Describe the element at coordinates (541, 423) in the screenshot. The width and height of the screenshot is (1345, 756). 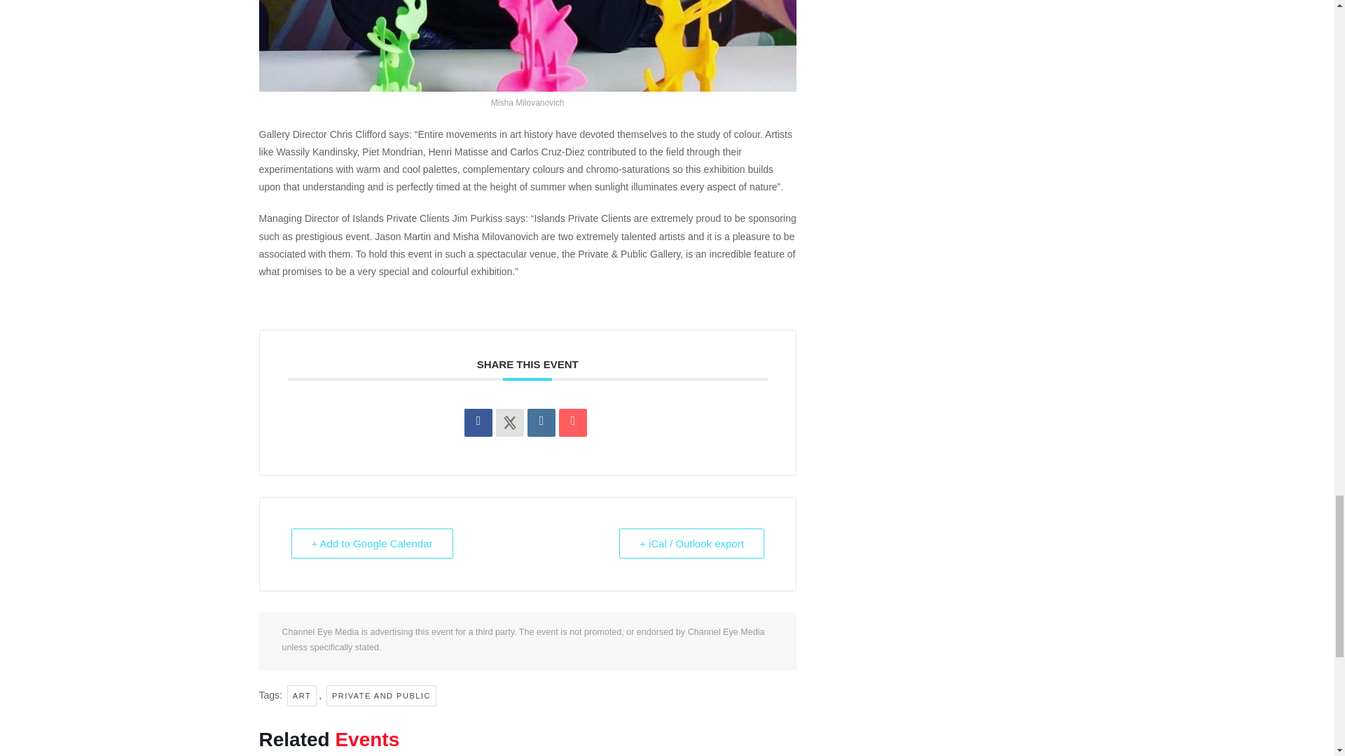
I see `Linkedin` at that location.